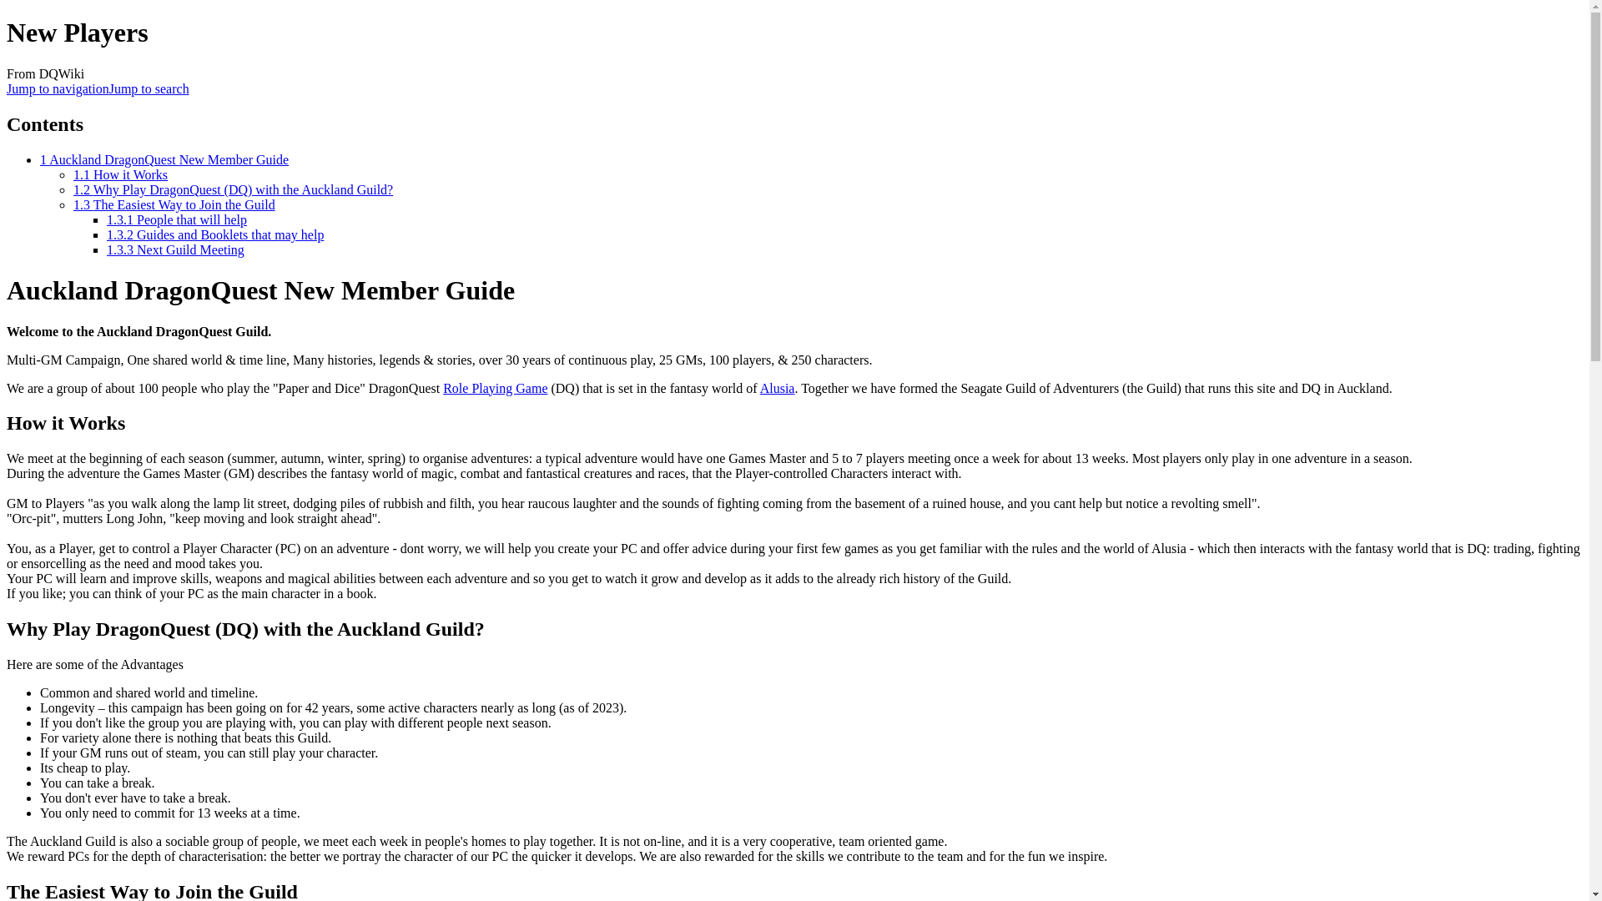  I want to click on 1.3.3 Next Guild Meeting, so click(175, 249).